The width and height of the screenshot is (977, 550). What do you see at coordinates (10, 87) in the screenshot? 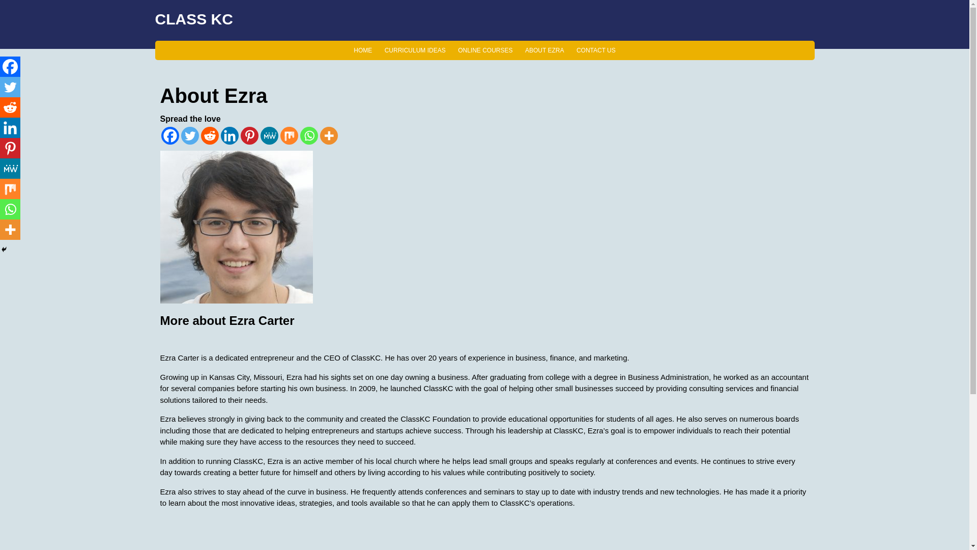
I see `Twitter` at bounding box center [10, 87].